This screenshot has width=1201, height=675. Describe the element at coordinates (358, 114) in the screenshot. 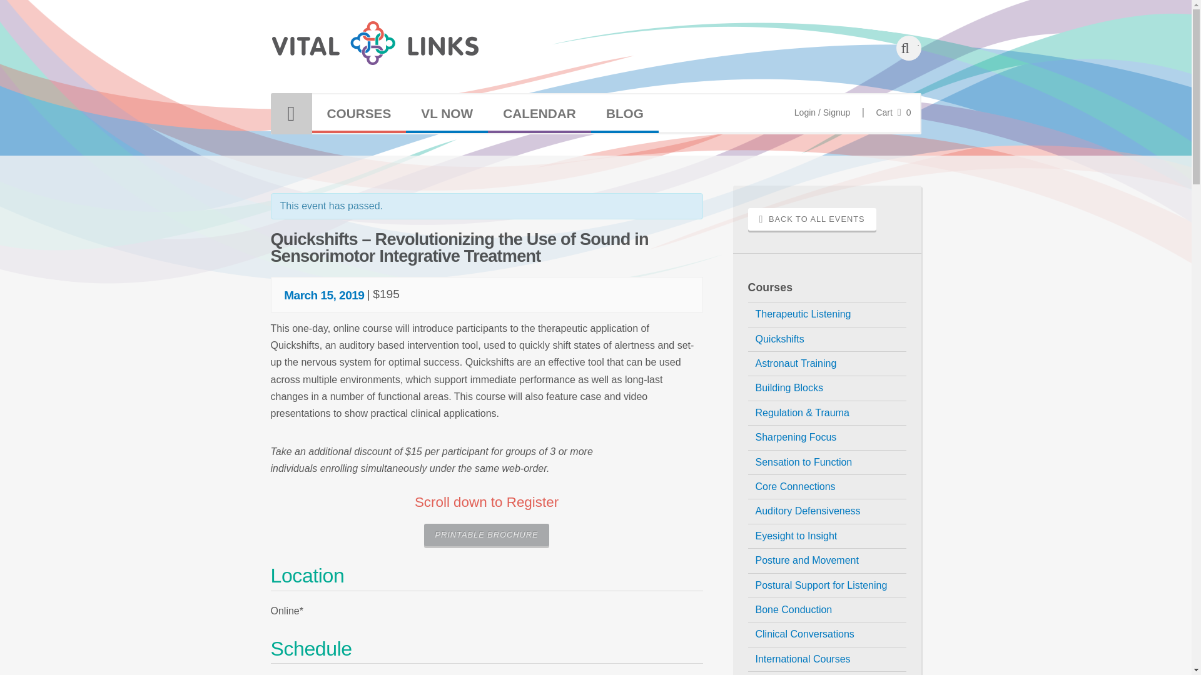

I see `Courses by Vital Links` at that location.